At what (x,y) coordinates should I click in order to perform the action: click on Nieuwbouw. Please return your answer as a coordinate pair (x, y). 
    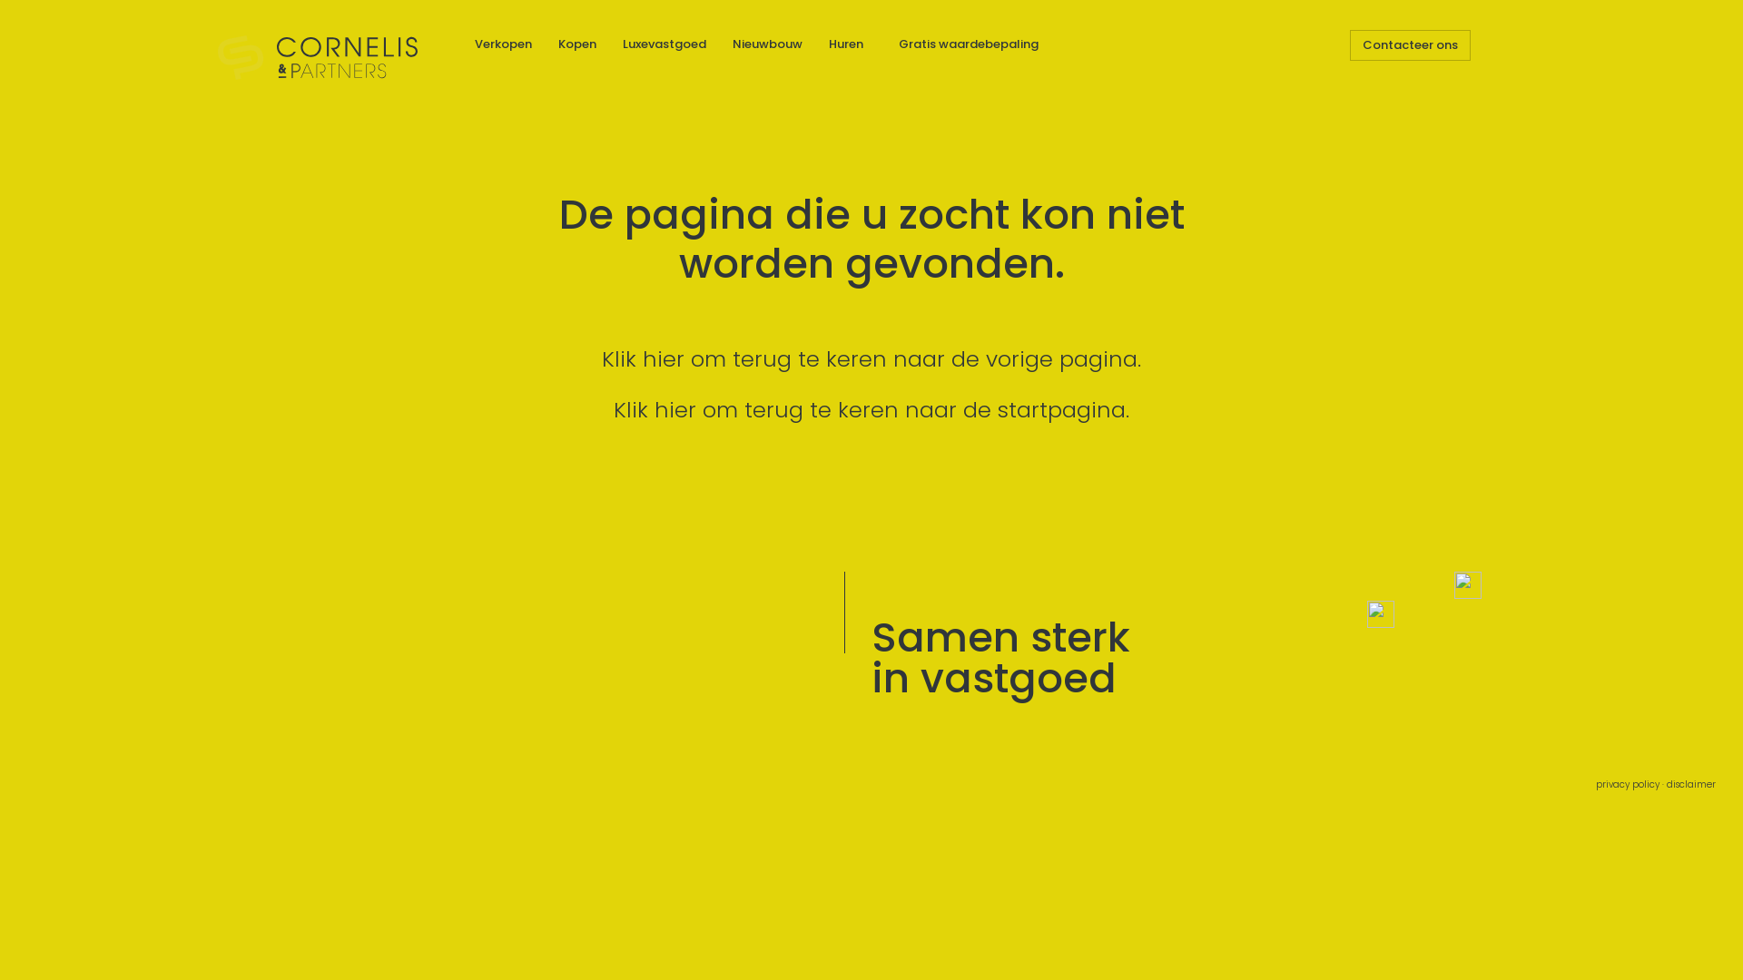
    Looking at the image, I should click on (768, 44).